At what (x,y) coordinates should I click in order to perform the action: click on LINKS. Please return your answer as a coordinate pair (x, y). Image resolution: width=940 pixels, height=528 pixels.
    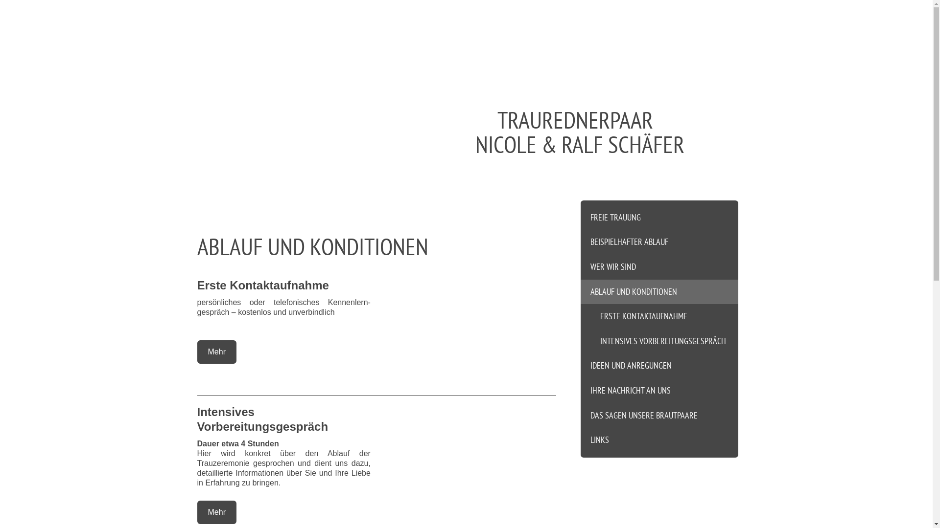
    Looking at the image, I should click on (659, 443).